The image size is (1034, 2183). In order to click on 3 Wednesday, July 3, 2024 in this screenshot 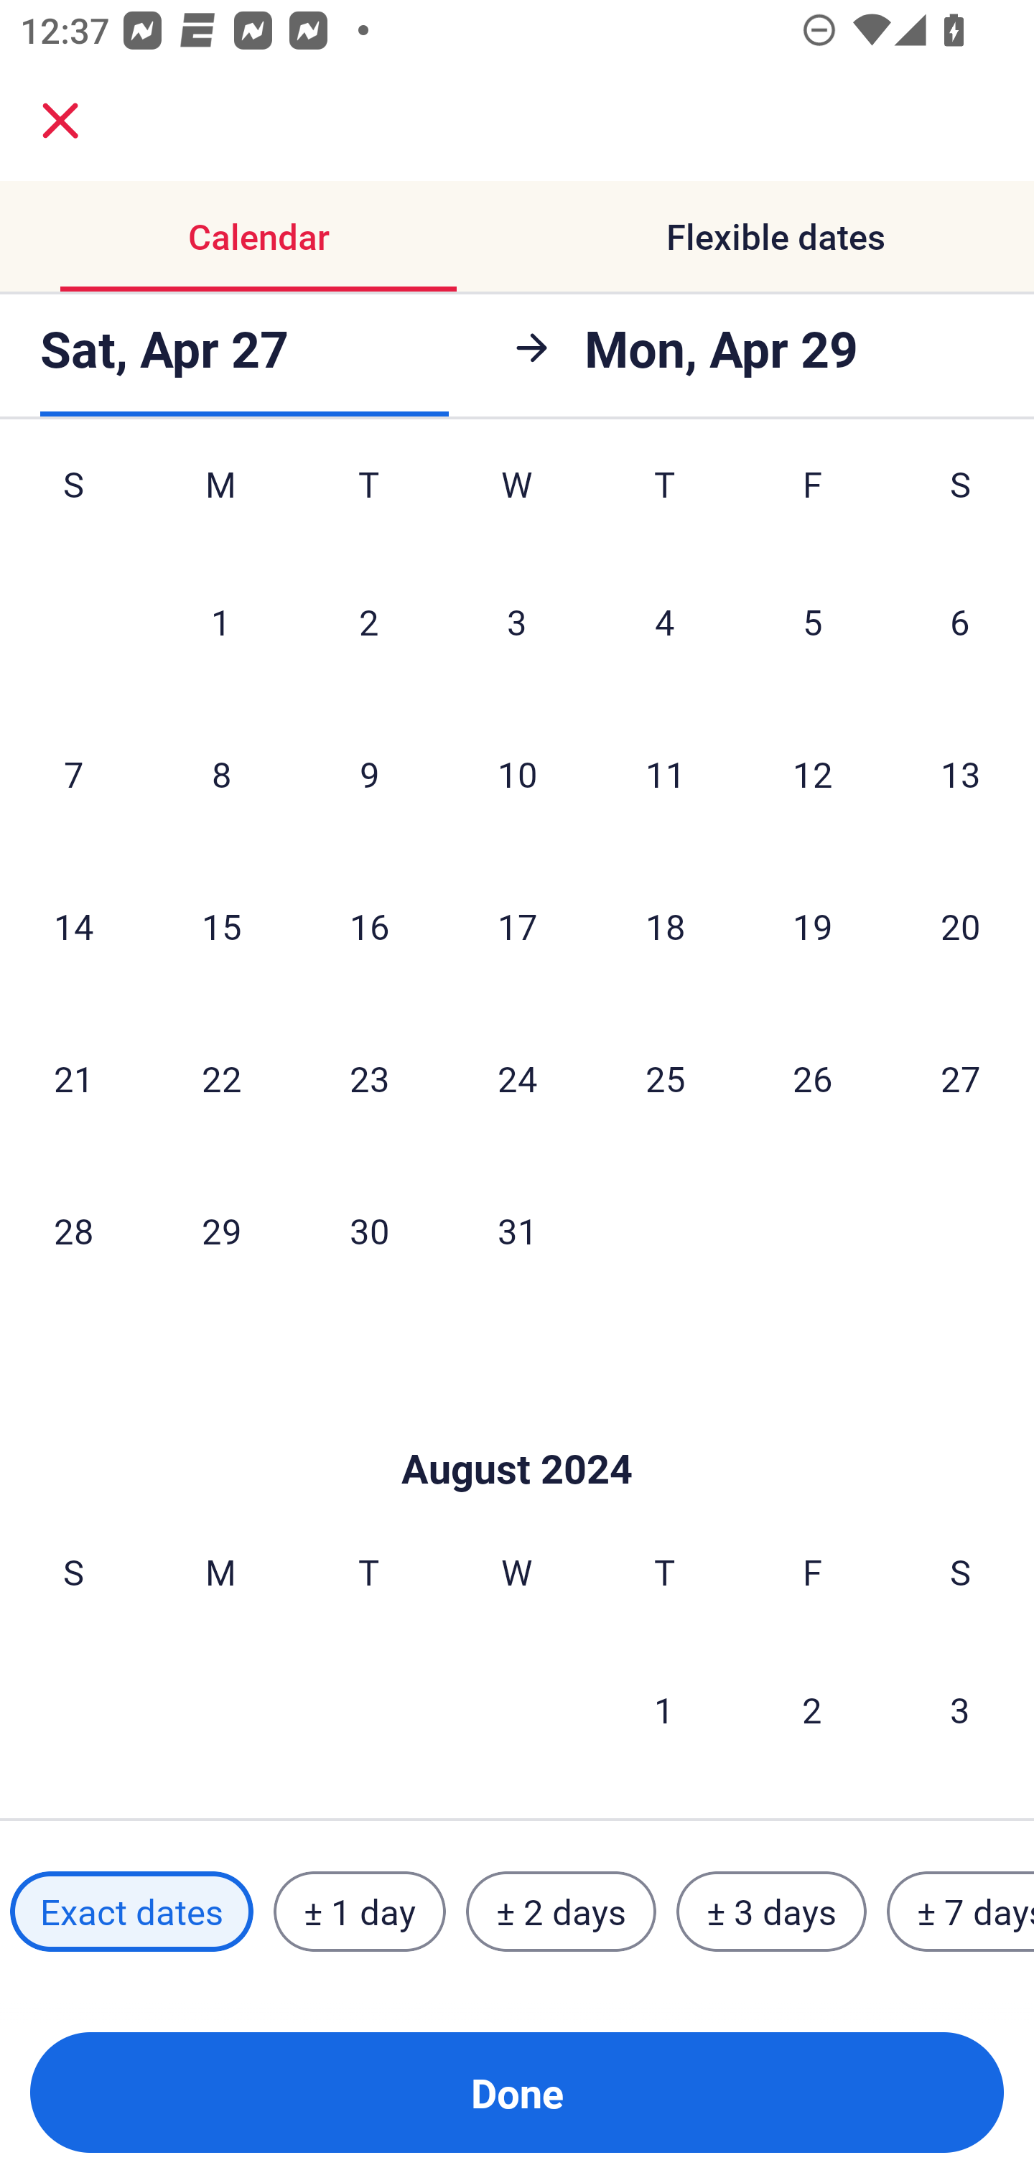, I will do `click(517, 620)`.